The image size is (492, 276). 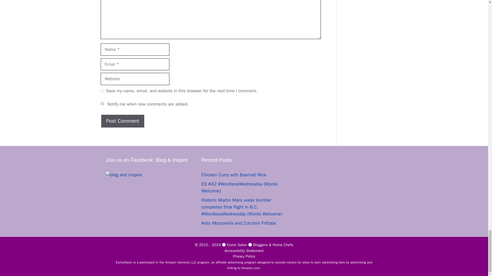 I want to click on Blog and inspire Facebook group, so click(x=148, y=175).